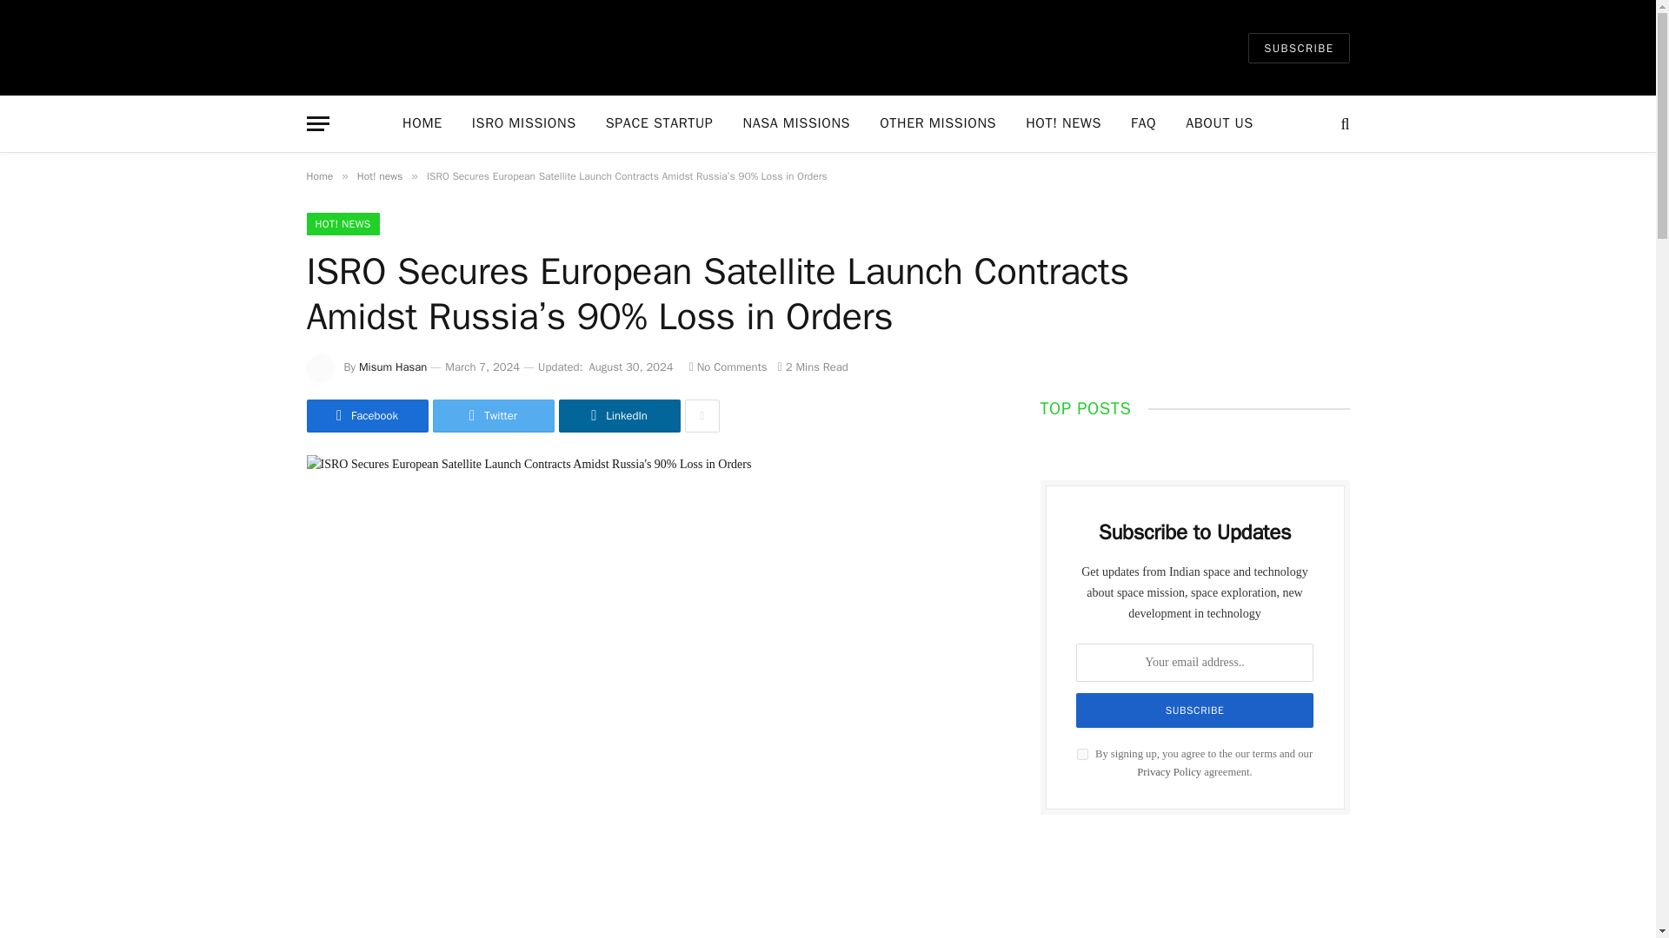 This screenshot has width=1669, height=938. I want to click on HOT! NEWS, so click(342, 224).